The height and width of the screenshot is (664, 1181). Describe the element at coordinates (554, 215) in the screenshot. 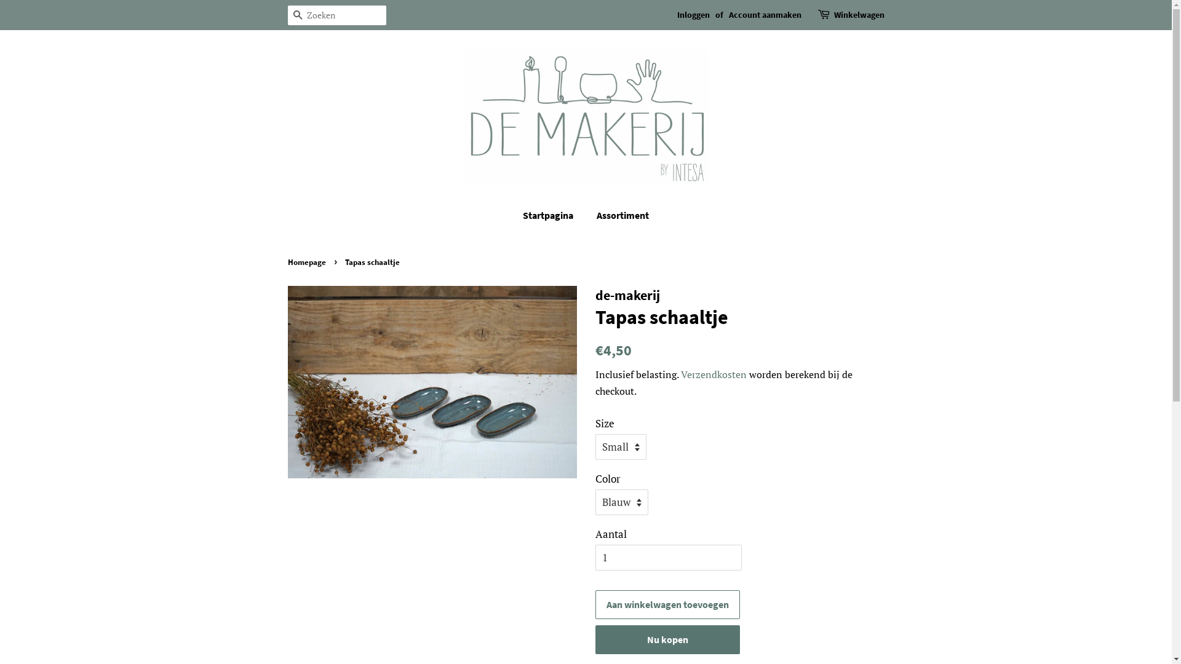

I see `Startpagina` at that location.